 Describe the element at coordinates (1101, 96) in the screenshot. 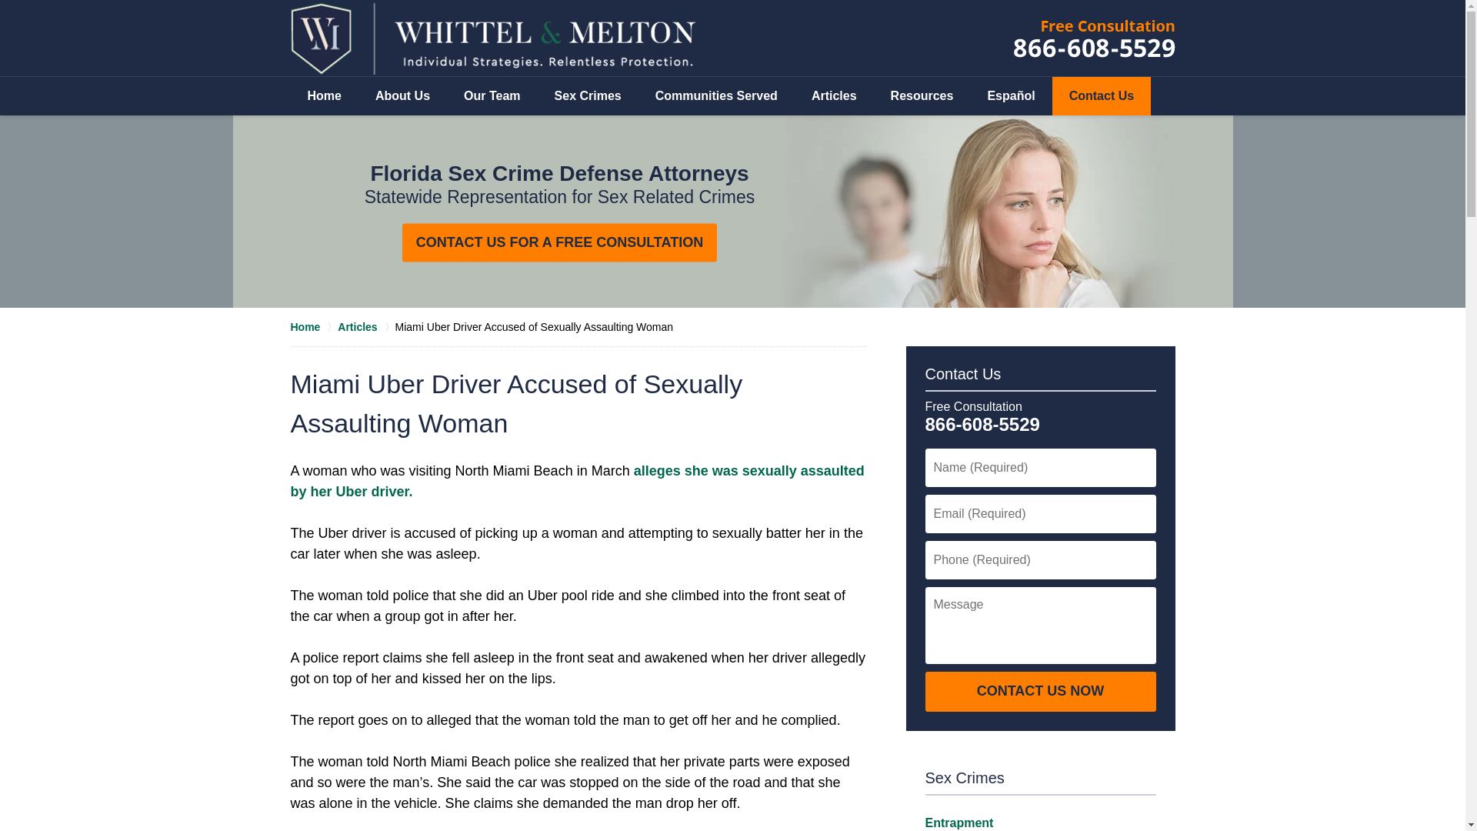

I see `Contact Us` at that location.